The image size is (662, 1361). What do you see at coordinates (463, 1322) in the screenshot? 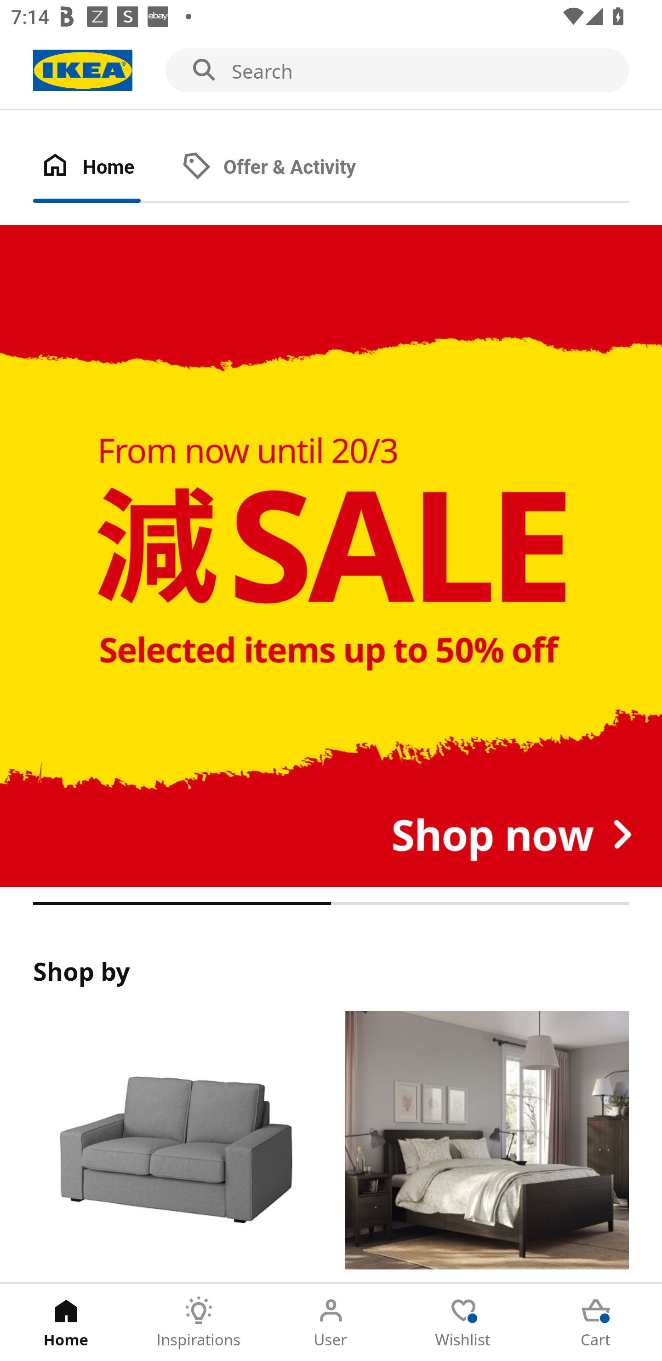
I see `Wishlist
Tab 4 of 5` at bounding box center [463, 1322].